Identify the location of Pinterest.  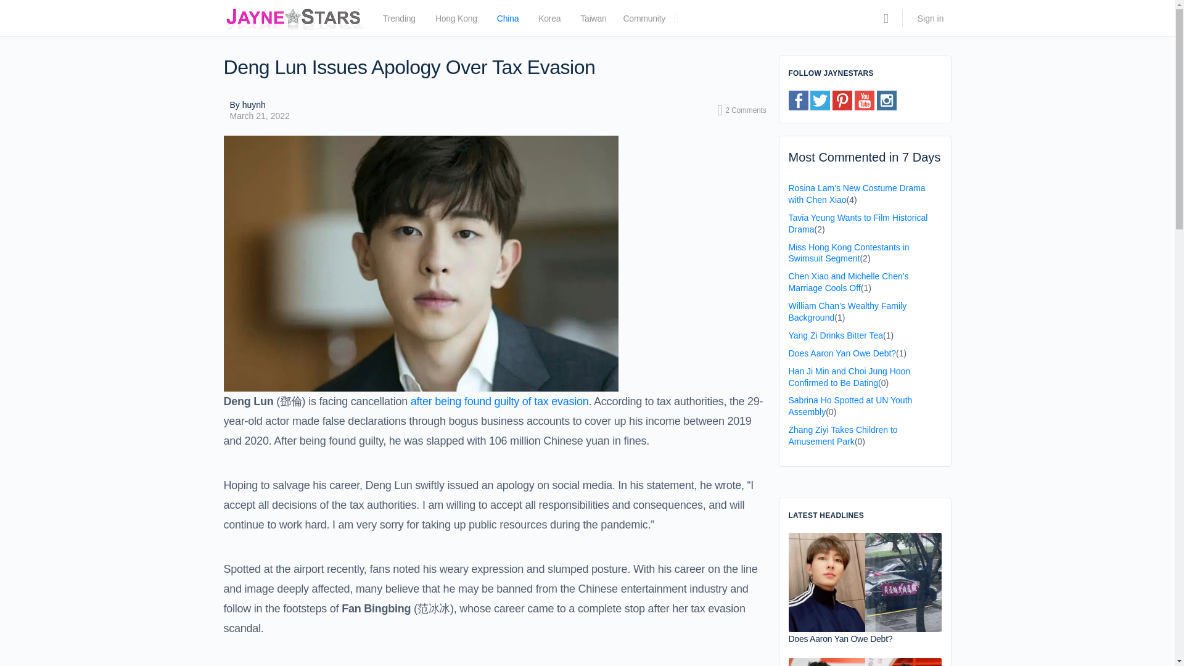
(842, 100).